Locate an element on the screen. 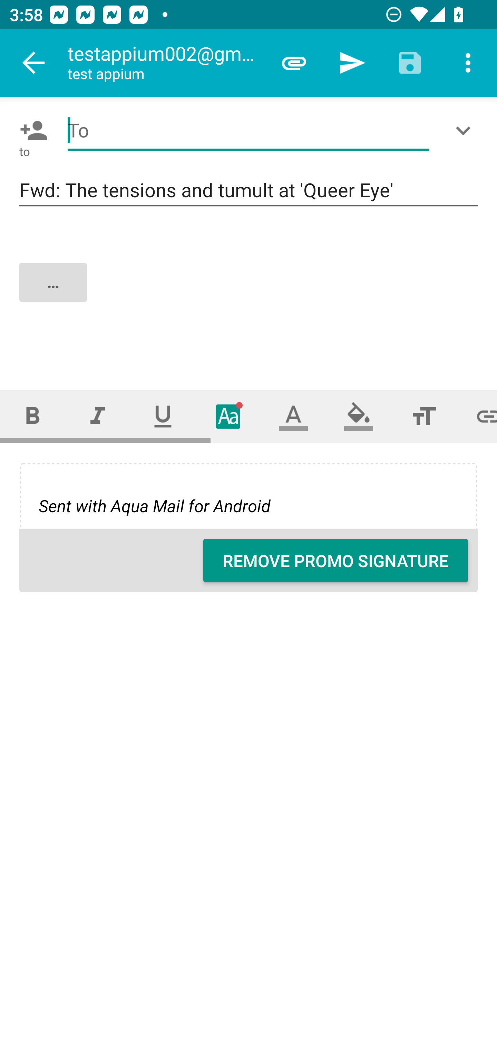 The image size is (497, 1050). Show/Add CC/BCC is located at coordinates (466, 131).